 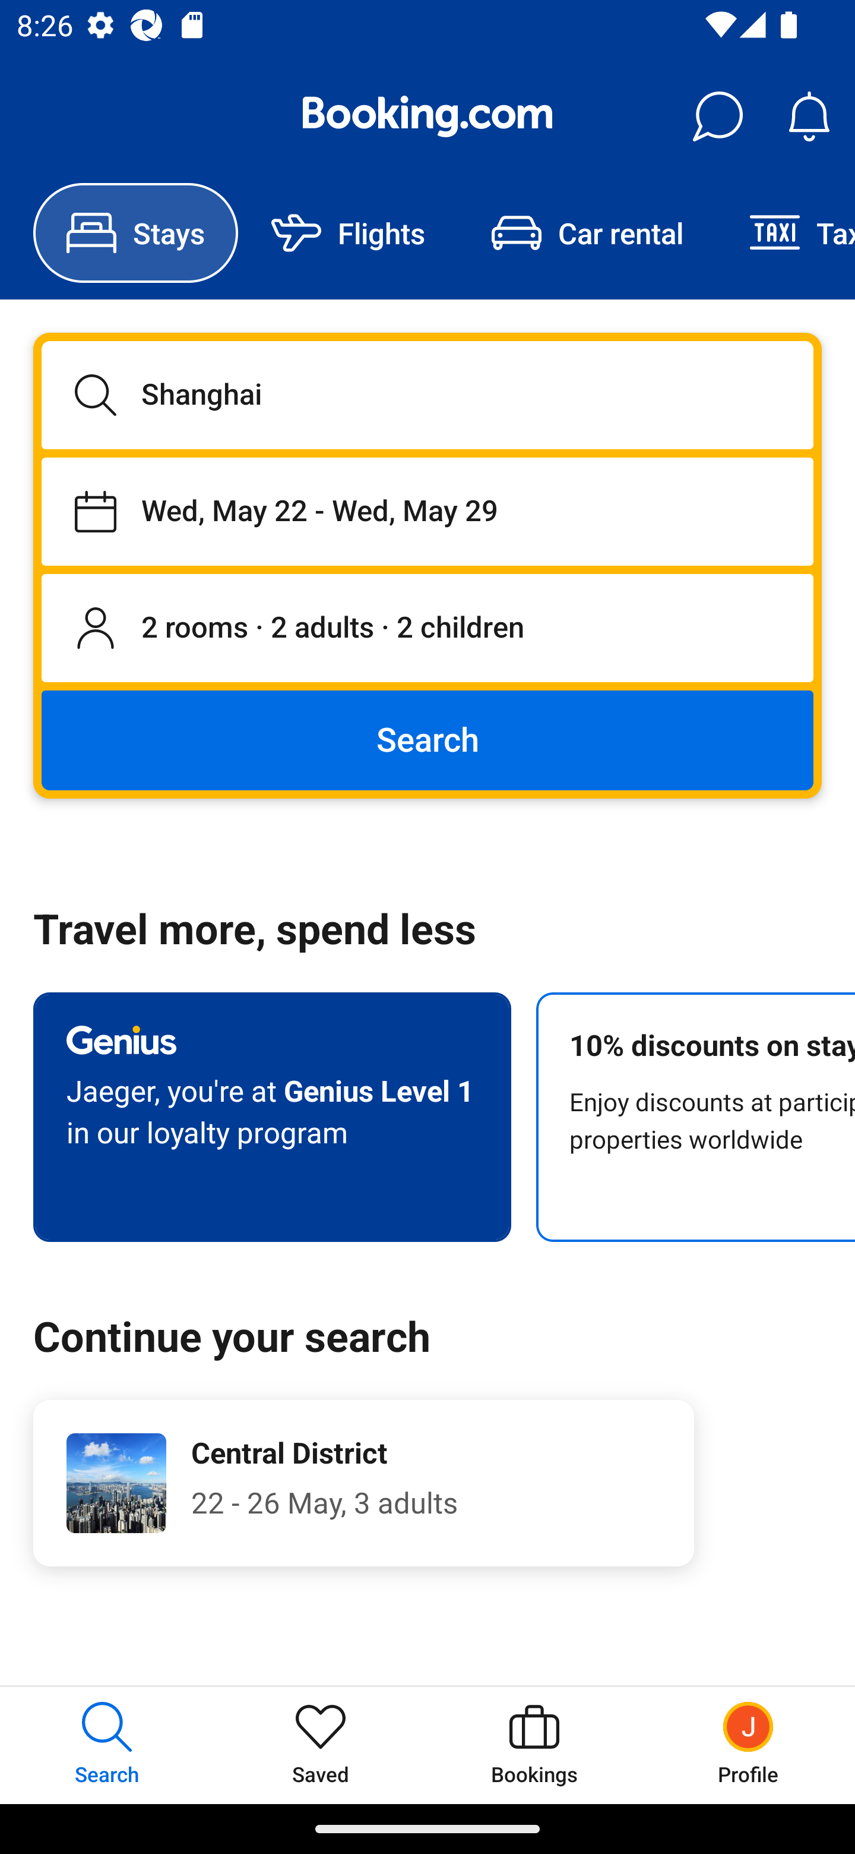 What do you see at coordinates (534, 1745) in the screenshot?
I see `Bookings` at bounding box center [534, 1745].